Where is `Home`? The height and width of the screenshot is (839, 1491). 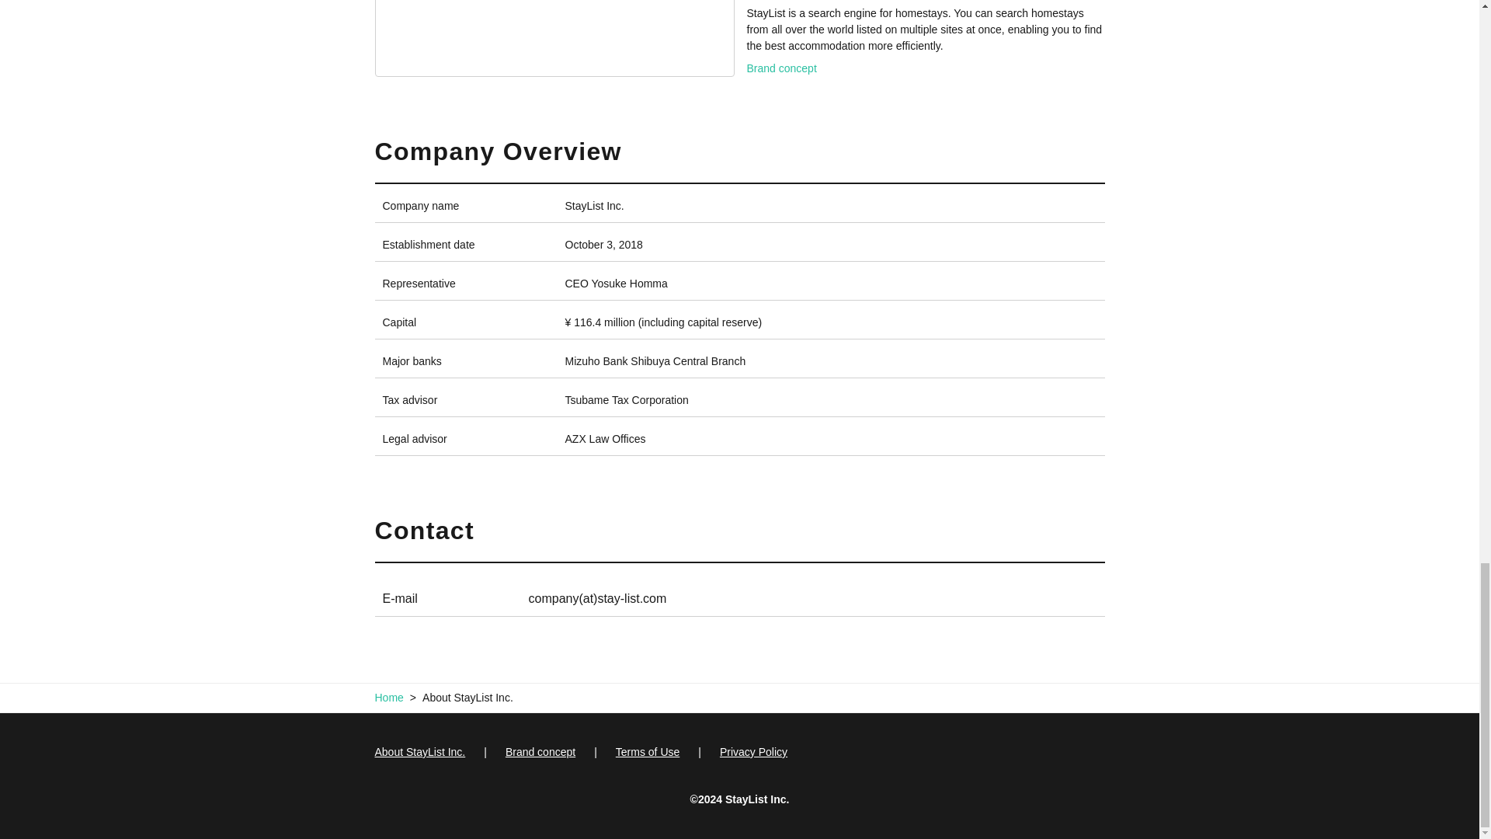
Home is located at coordinates (388, 698).